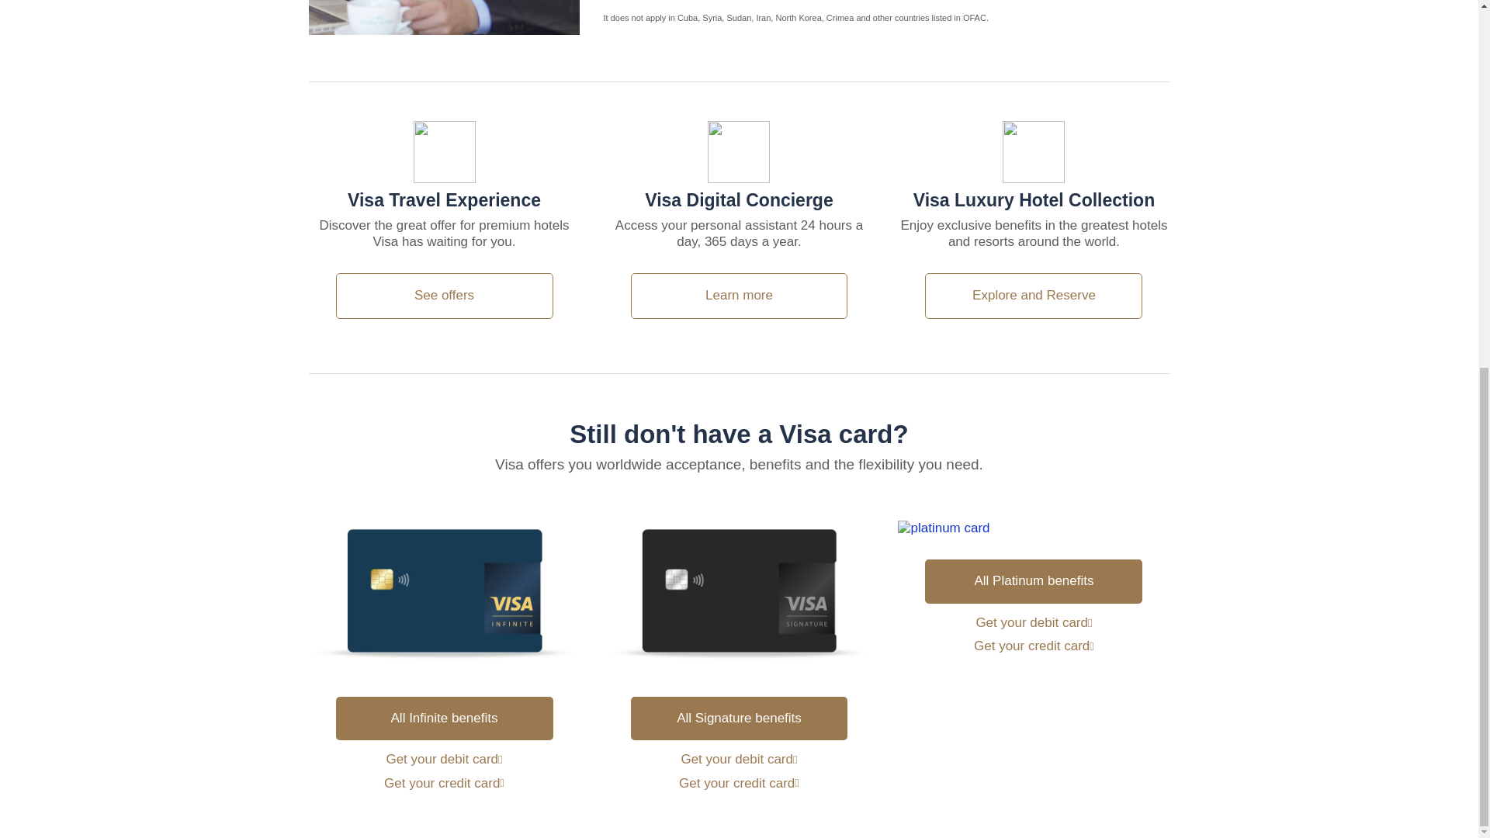 The width and height of the screenshot is (1490, 838). Describe the element at coordinates (739, 295) in the screenshot. I see `Learn more` at that location.